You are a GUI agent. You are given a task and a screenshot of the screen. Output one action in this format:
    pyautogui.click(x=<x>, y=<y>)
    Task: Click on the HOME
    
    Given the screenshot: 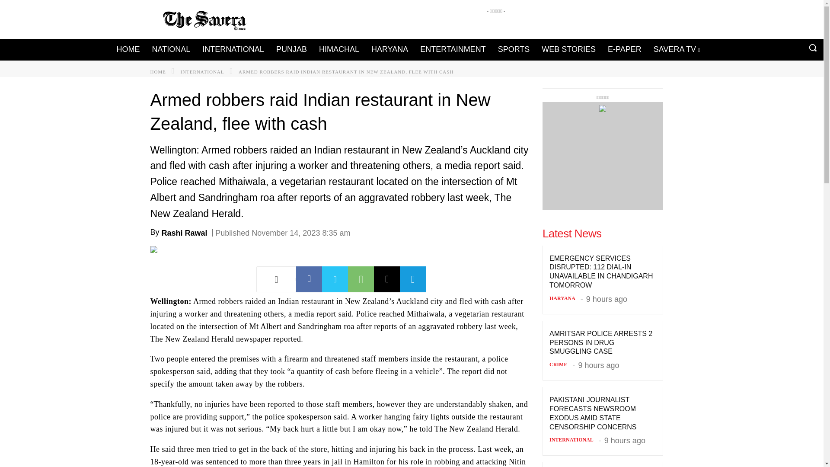 What is the action you would take?
    pyautogui.click(x=158, y=71)
    